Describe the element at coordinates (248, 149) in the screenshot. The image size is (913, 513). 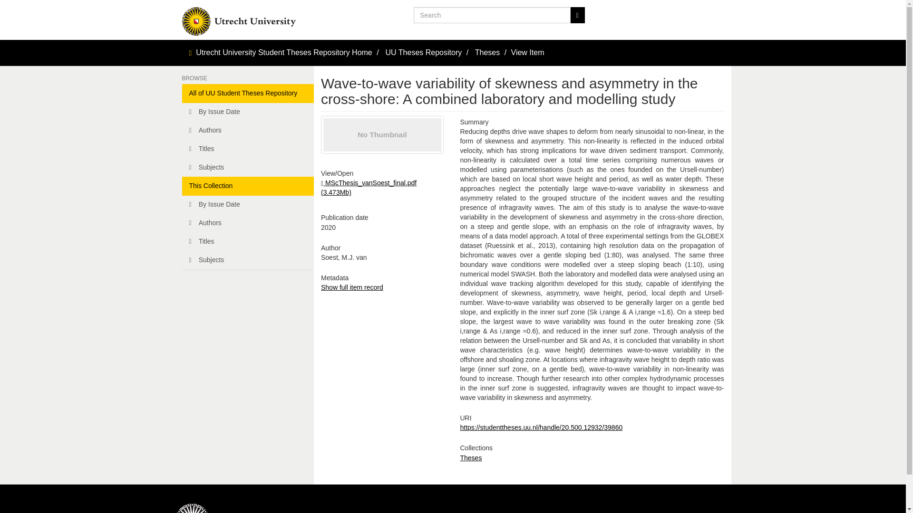
I see `Titles` at that location.